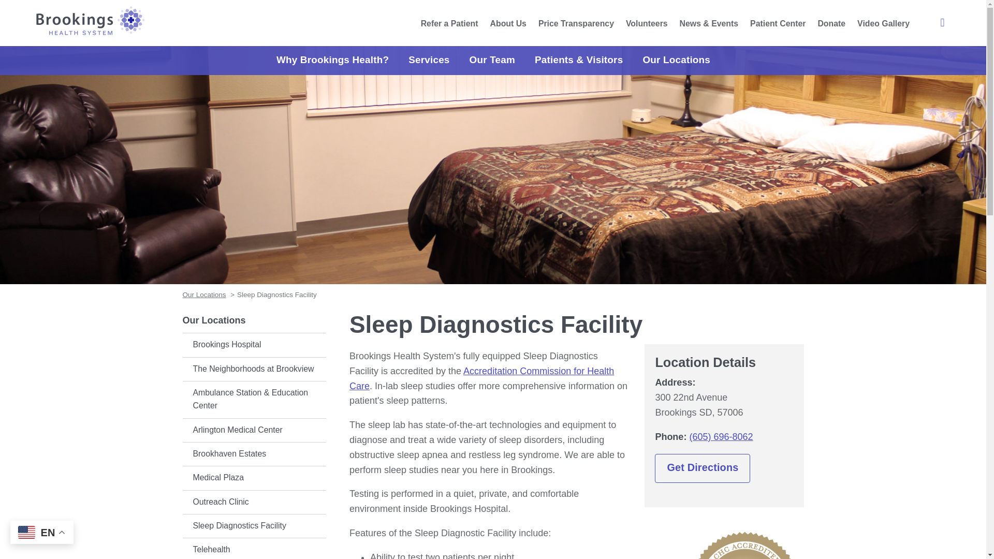 The image size is (994, 559). What do you see at coordinates (942, 23) in the screenshot?
I see `Toggle search bar` at bounding box center [942, 23].